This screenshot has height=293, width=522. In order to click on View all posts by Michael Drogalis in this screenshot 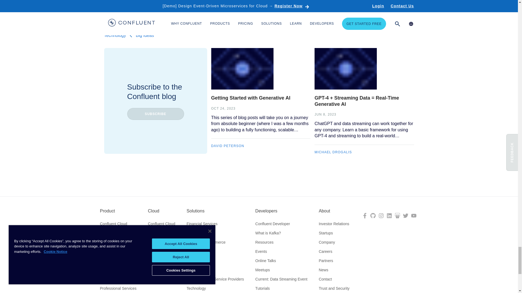, I will do `click(333, 152)`.